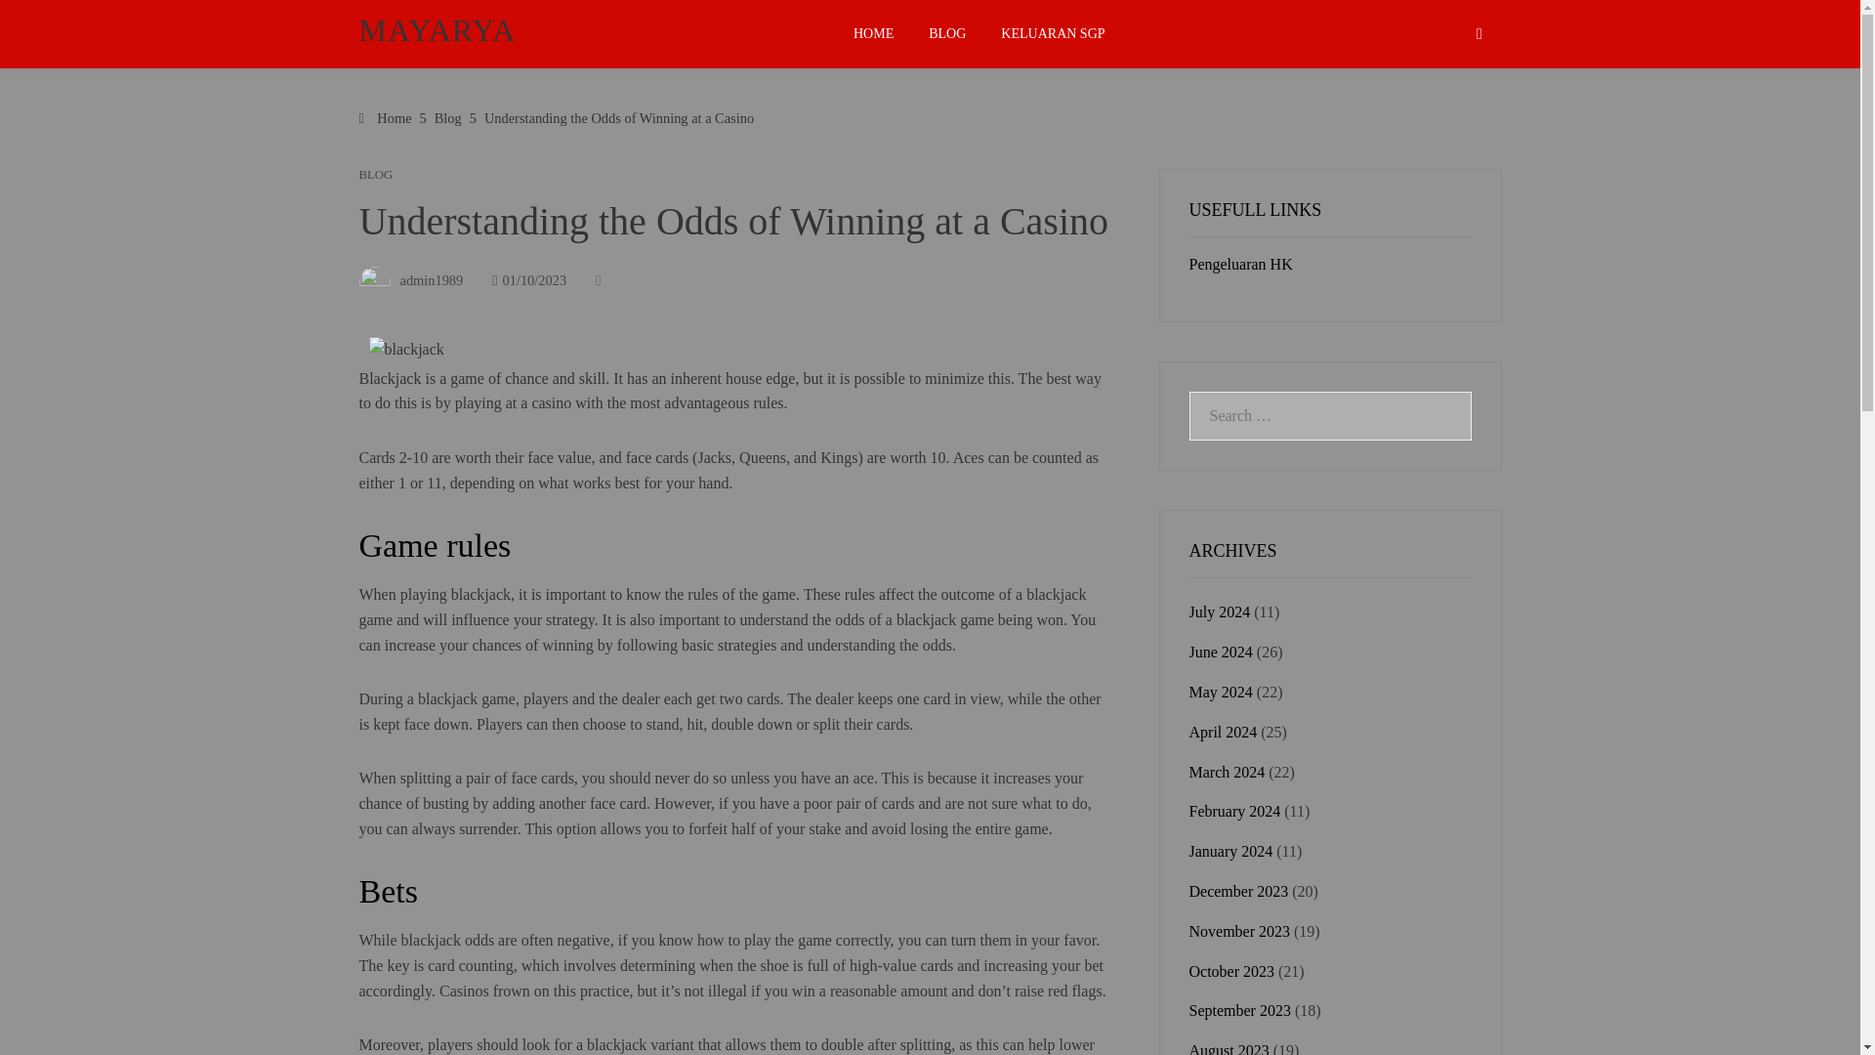  What do you see at coordinates (46, 23) in the screenshot?
I see `Search` at bounding box center [46, 23].